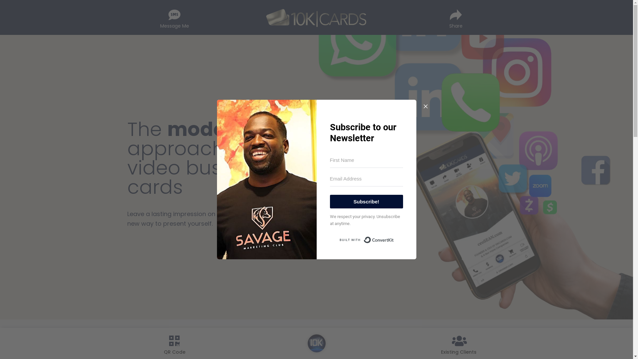  I want to click on Existing Clients, so click(459, 343).